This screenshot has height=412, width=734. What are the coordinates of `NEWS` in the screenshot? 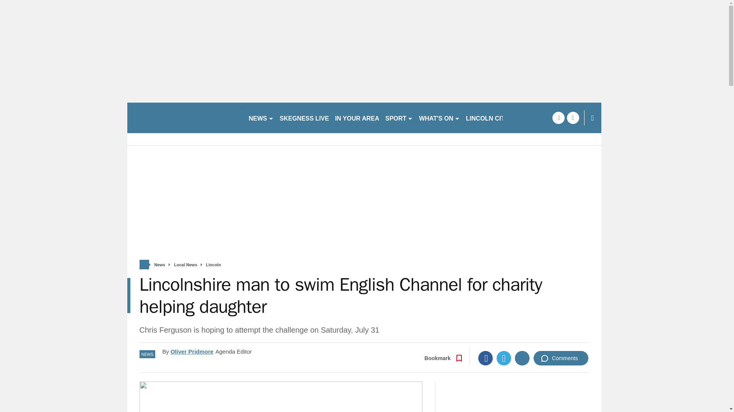 It's located at (261, 117).